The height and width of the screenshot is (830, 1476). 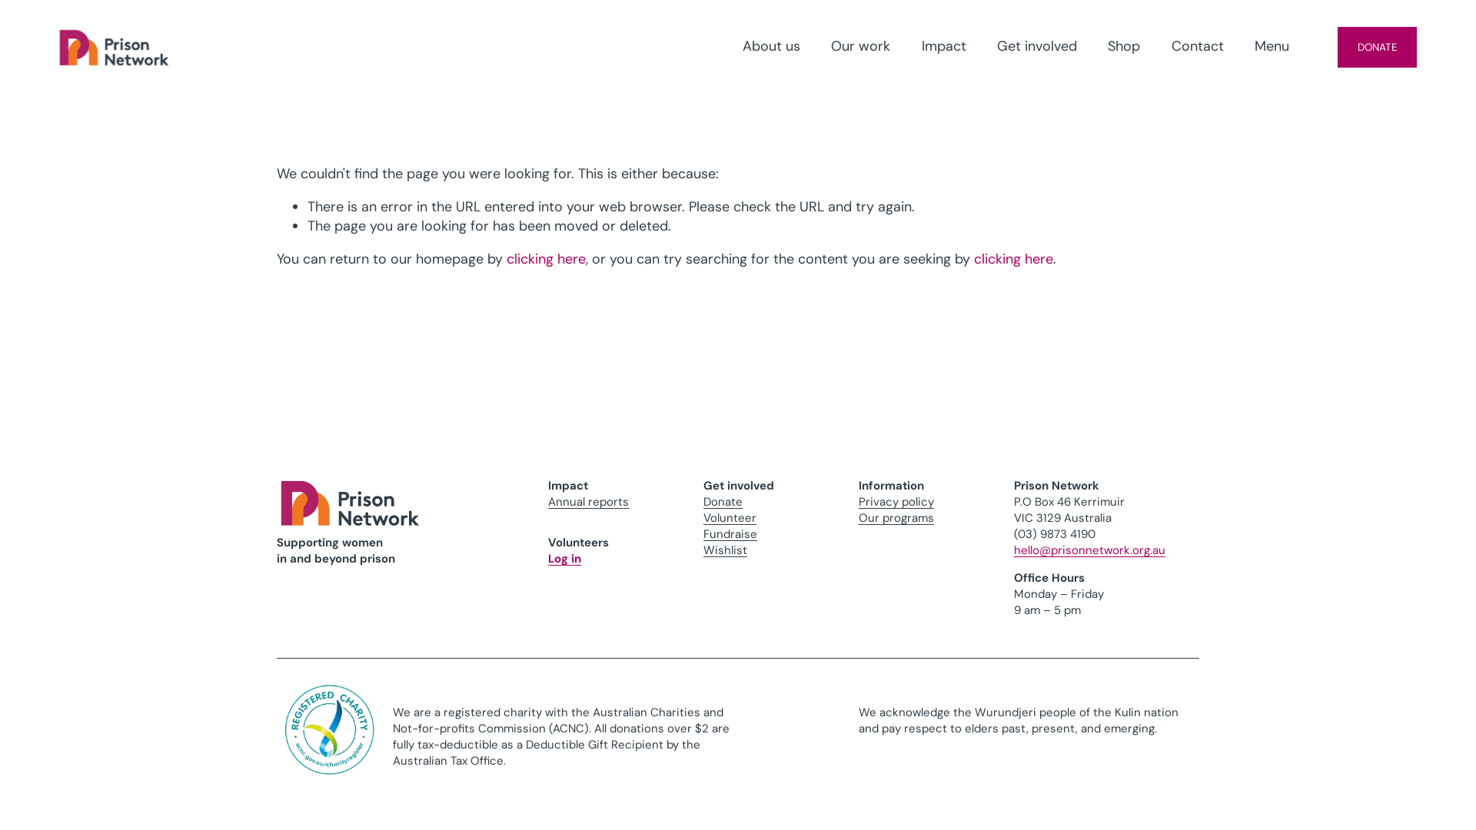 What do you see at coordinates (589, 503) in the screenshot?
I see `Annual reports` at bounding box center [589, 503].